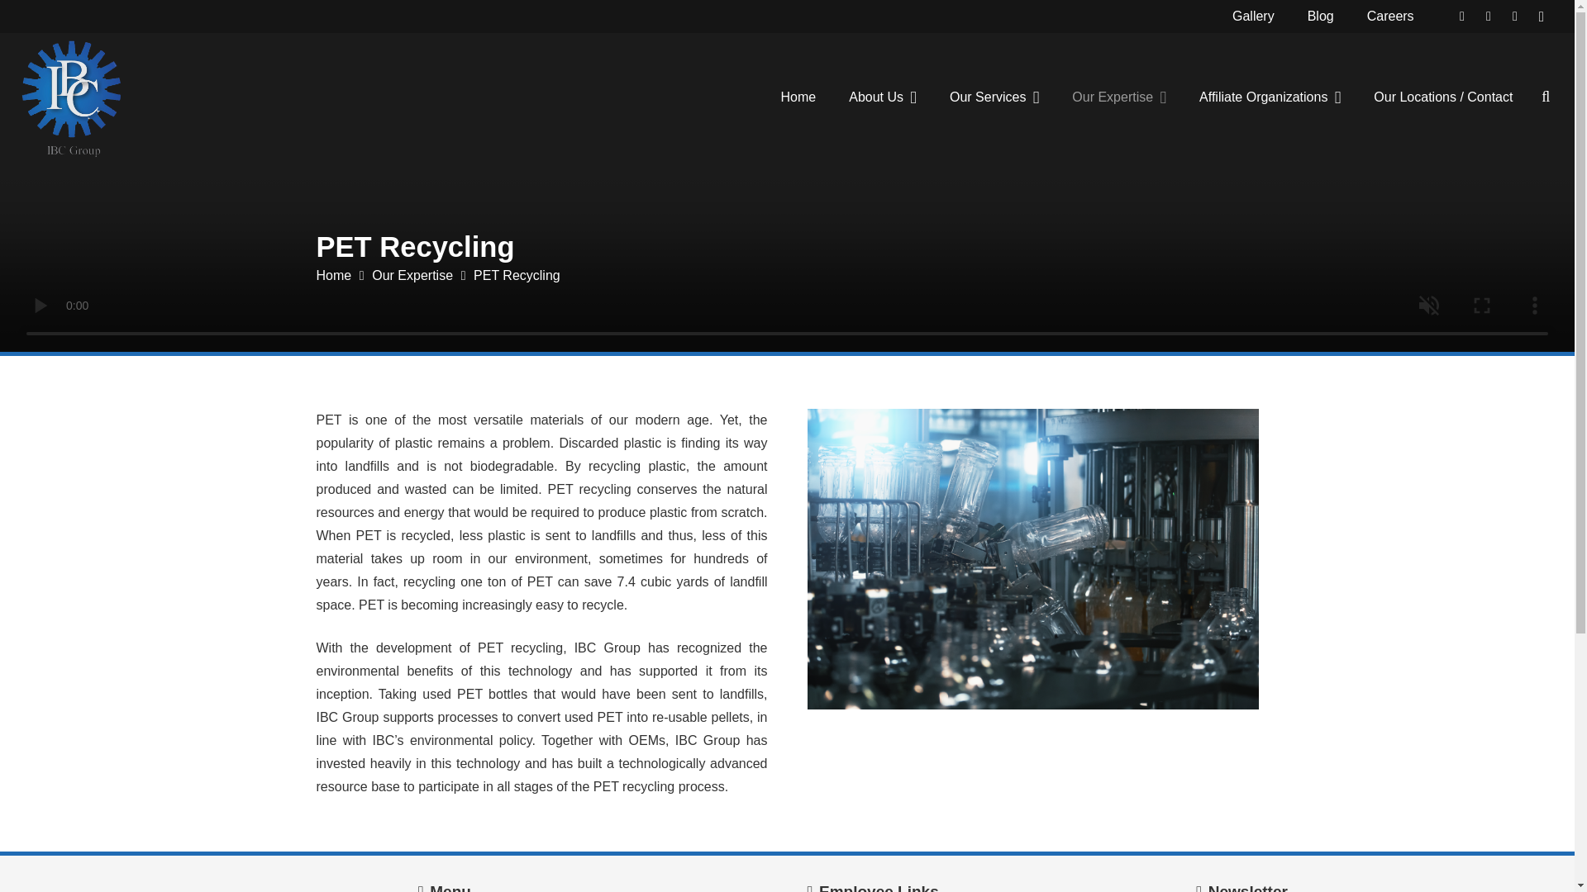 The width and height of the screenshot is (1587, 892). I want to click on Our Services, so click(994, 97).